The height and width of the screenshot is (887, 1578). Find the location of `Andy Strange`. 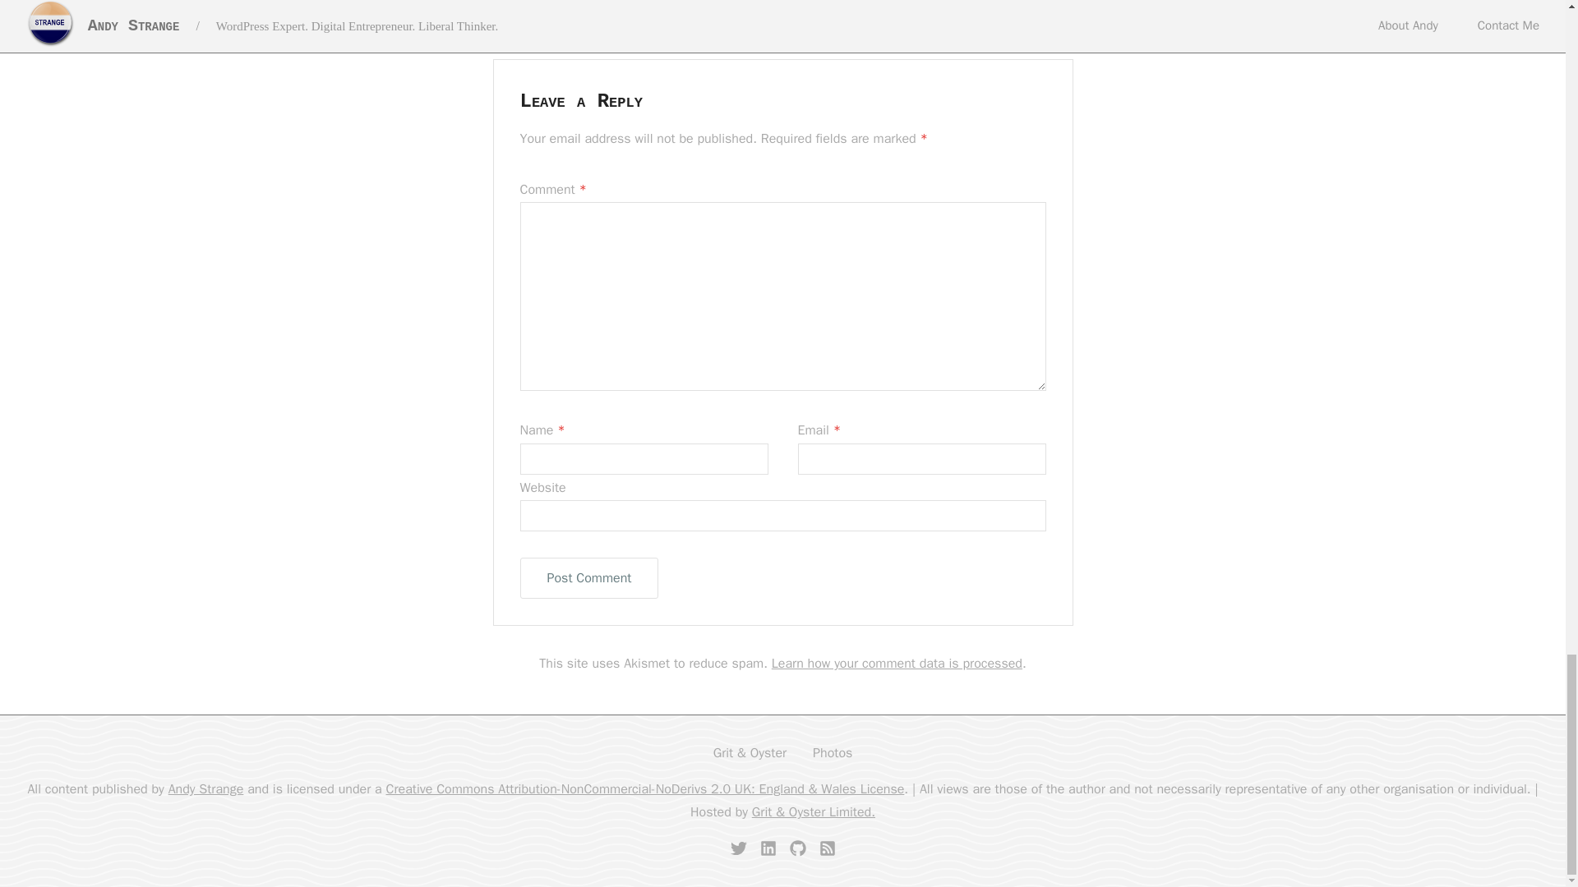

Andy Strange is located at coordinates (206, 788).